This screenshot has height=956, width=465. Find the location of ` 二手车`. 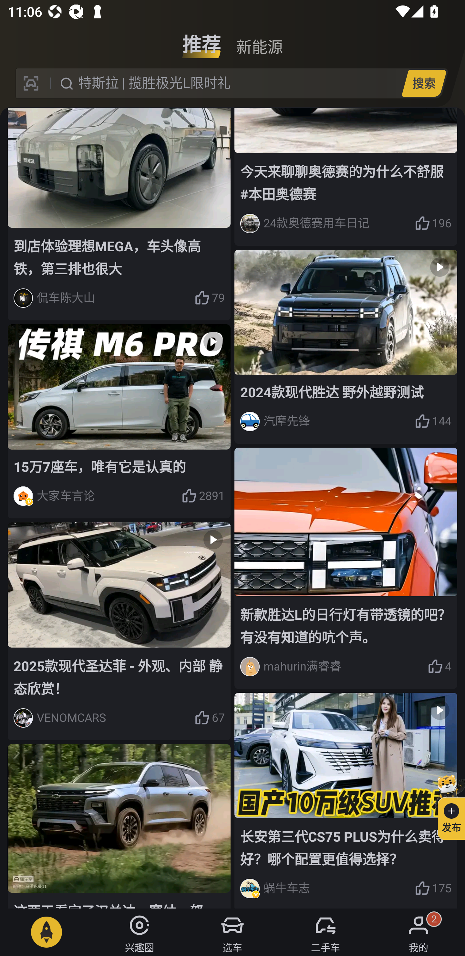

 二手车 is located at coordinates (325, 932).